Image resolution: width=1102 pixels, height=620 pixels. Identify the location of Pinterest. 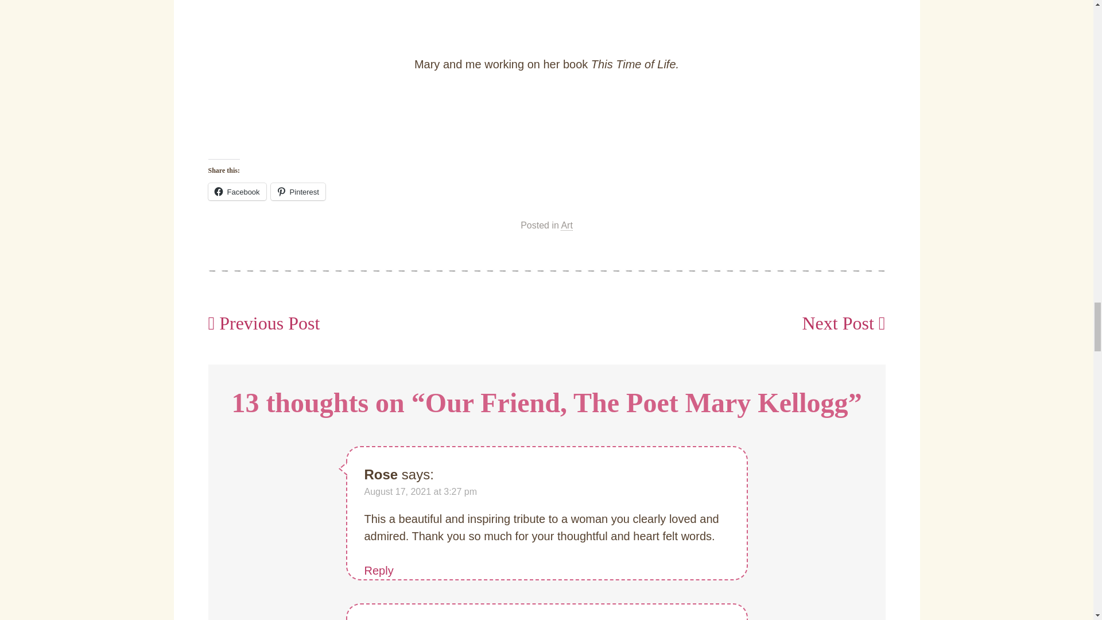
(298, 191).